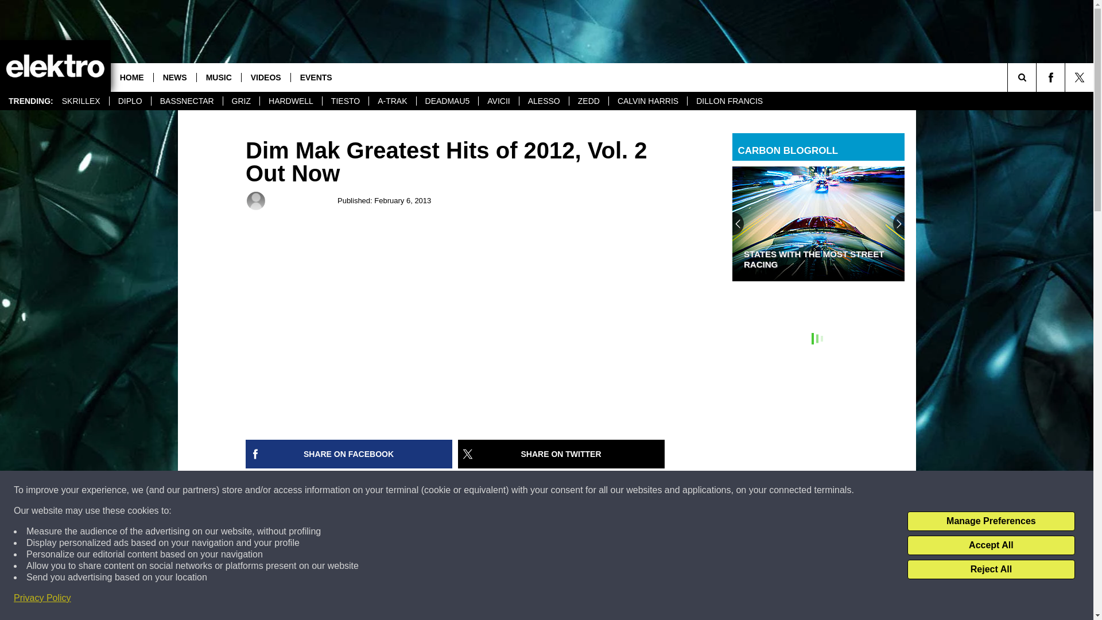 This screenshot has width=1102, height=620. I want to click on AVICII, so click(498, 101).